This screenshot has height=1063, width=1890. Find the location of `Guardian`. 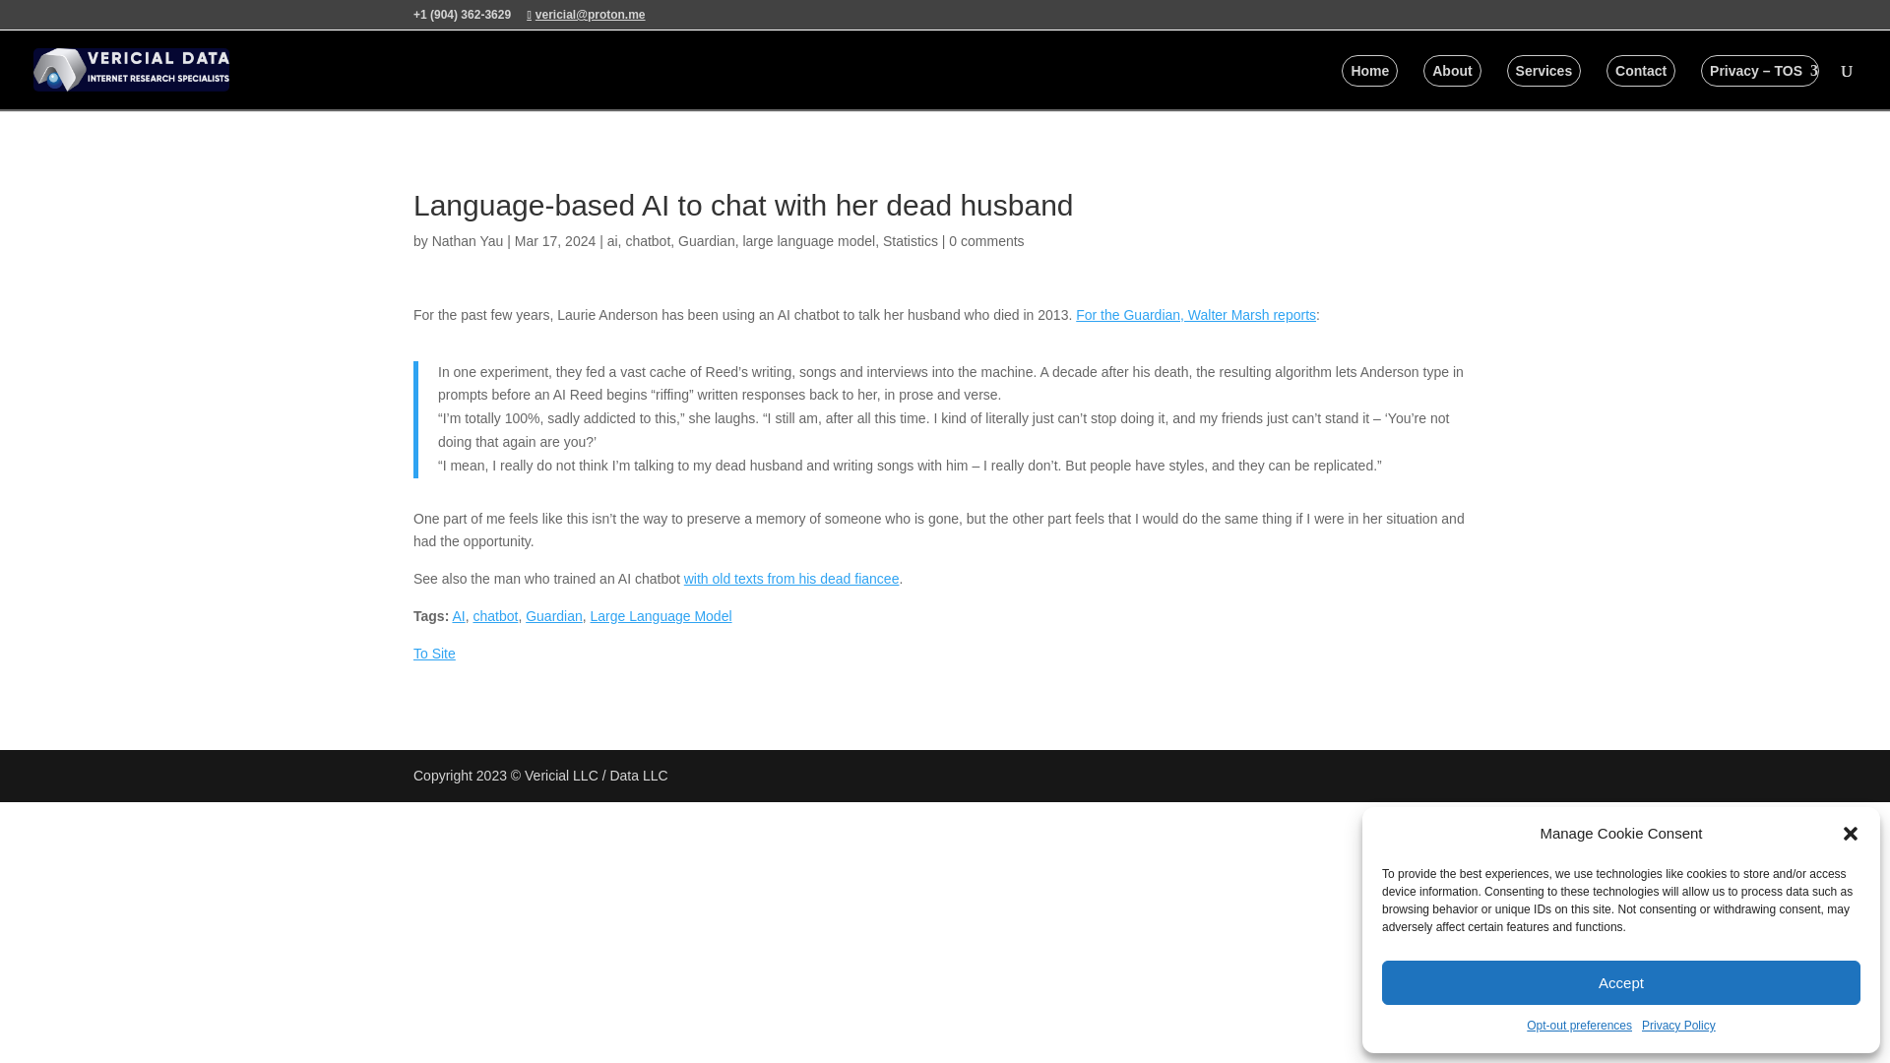

Guardian is located at coordinates (707, 240).